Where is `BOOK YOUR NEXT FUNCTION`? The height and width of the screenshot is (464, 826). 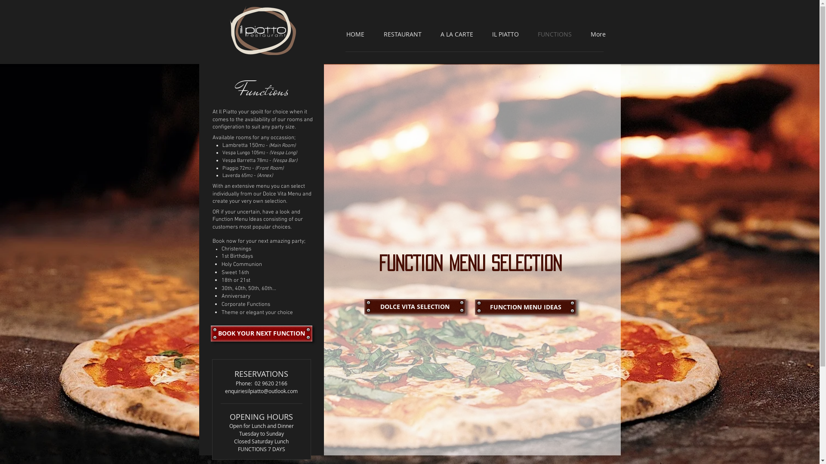
BOOK YOUR NEXT FUNCTION is located at coordinates (262, 333).